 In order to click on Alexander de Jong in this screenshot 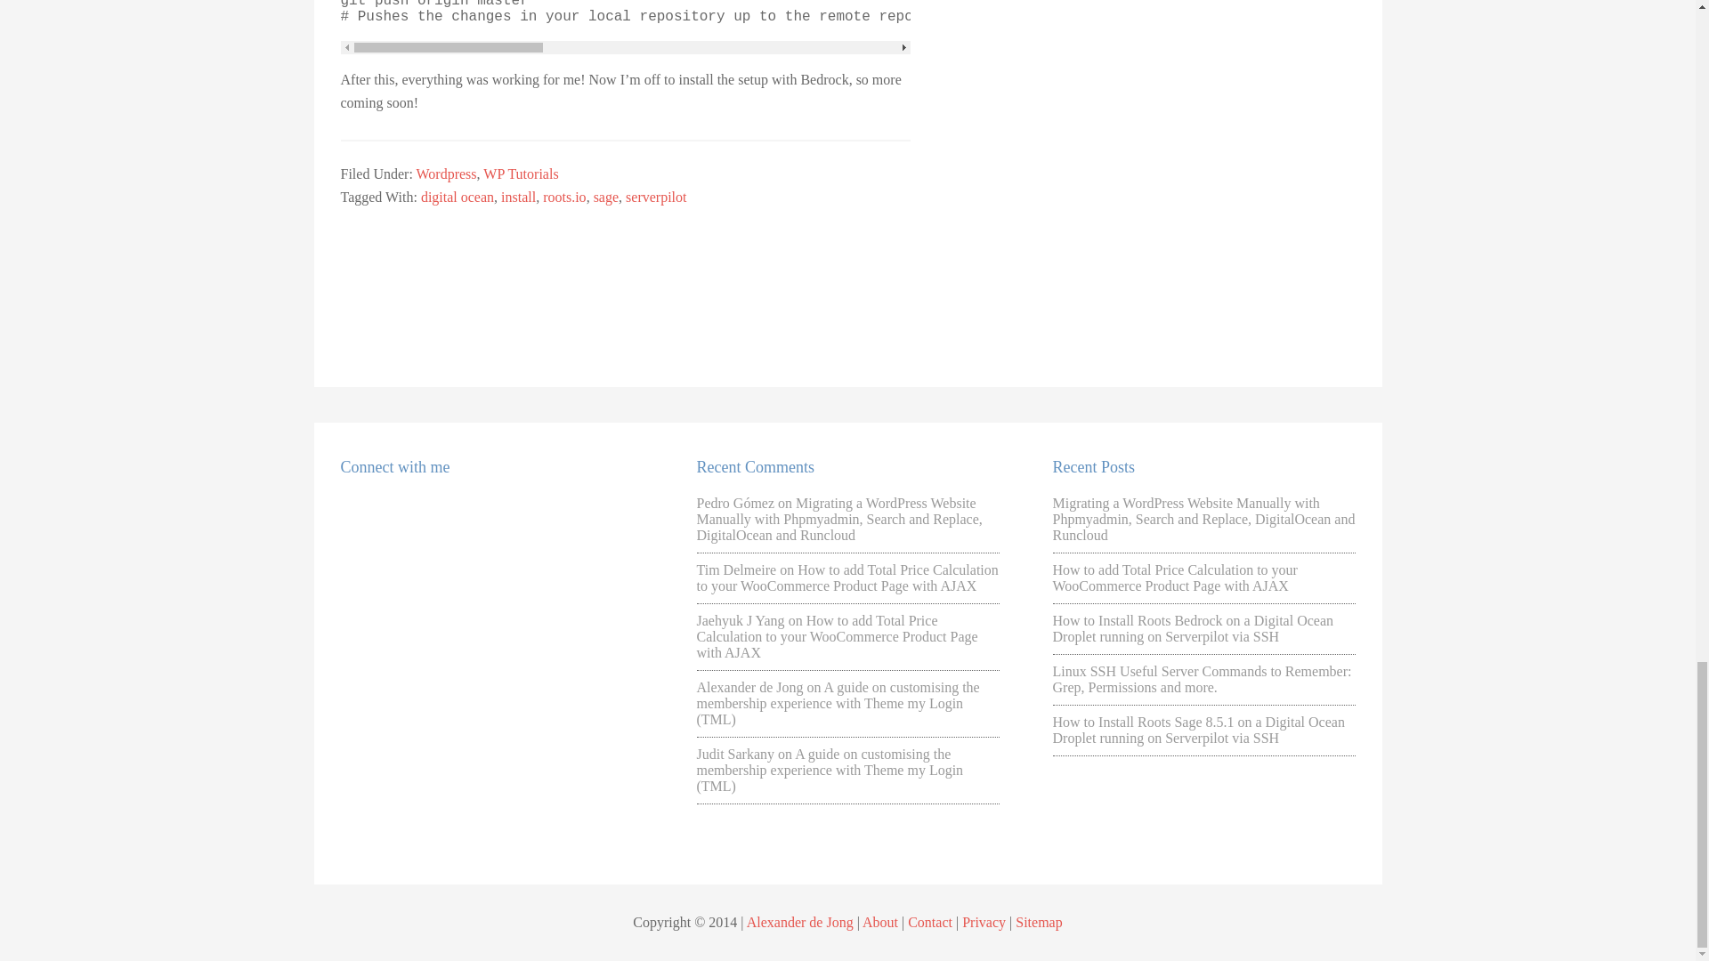, I will do `click(749, 687)`.